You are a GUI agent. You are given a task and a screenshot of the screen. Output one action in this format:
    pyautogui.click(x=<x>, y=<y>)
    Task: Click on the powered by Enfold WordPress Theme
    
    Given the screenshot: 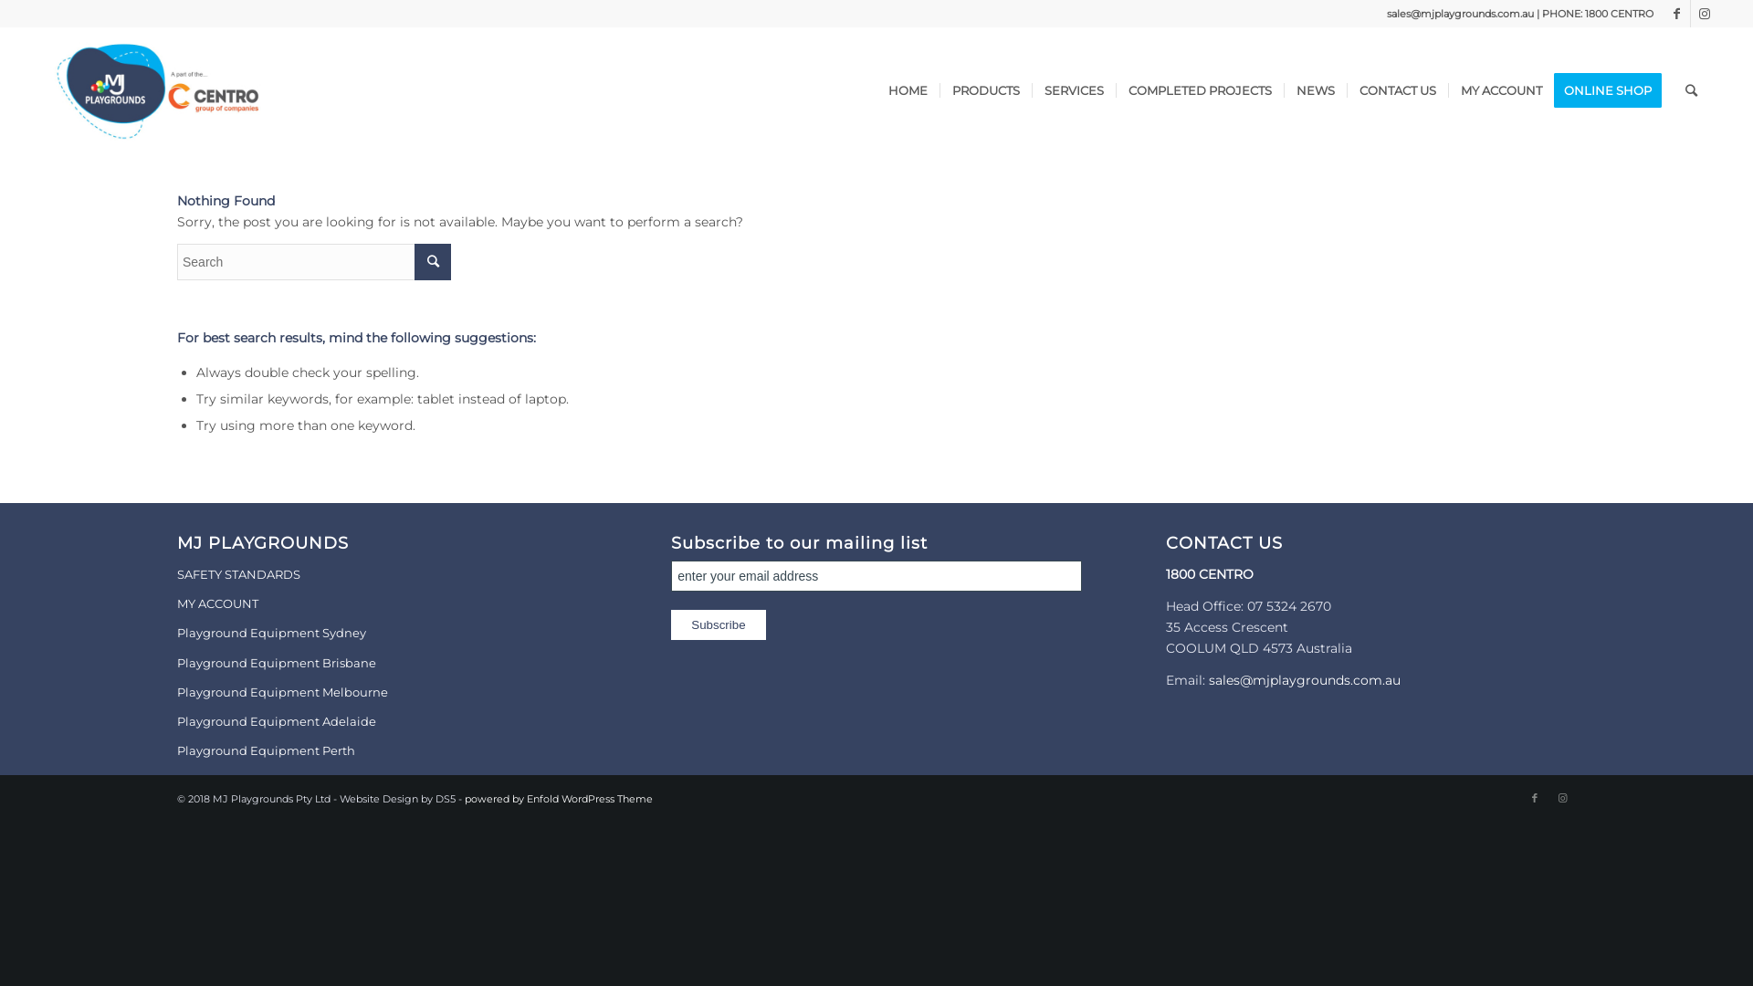 What is the action you would take?
    pyautogui.click(x=559, y=799)
    